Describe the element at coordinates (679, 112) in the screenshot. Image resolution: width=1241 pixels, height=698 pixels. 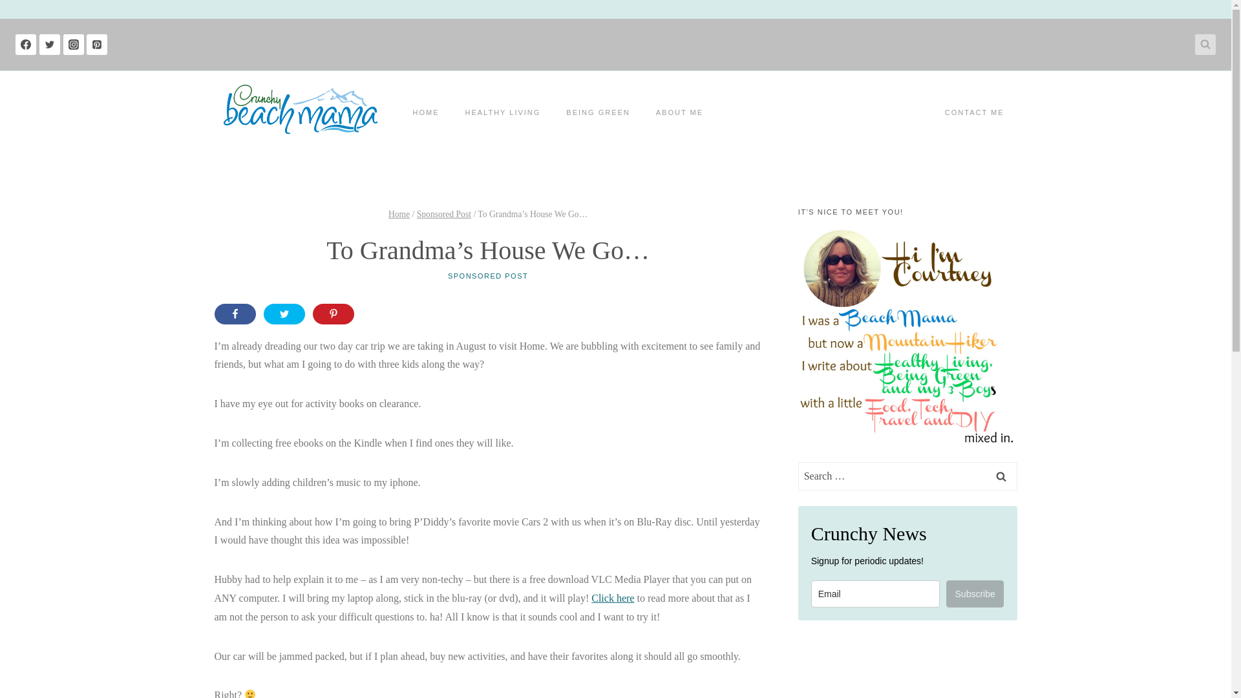
I see `ABOUT ME` at that location.